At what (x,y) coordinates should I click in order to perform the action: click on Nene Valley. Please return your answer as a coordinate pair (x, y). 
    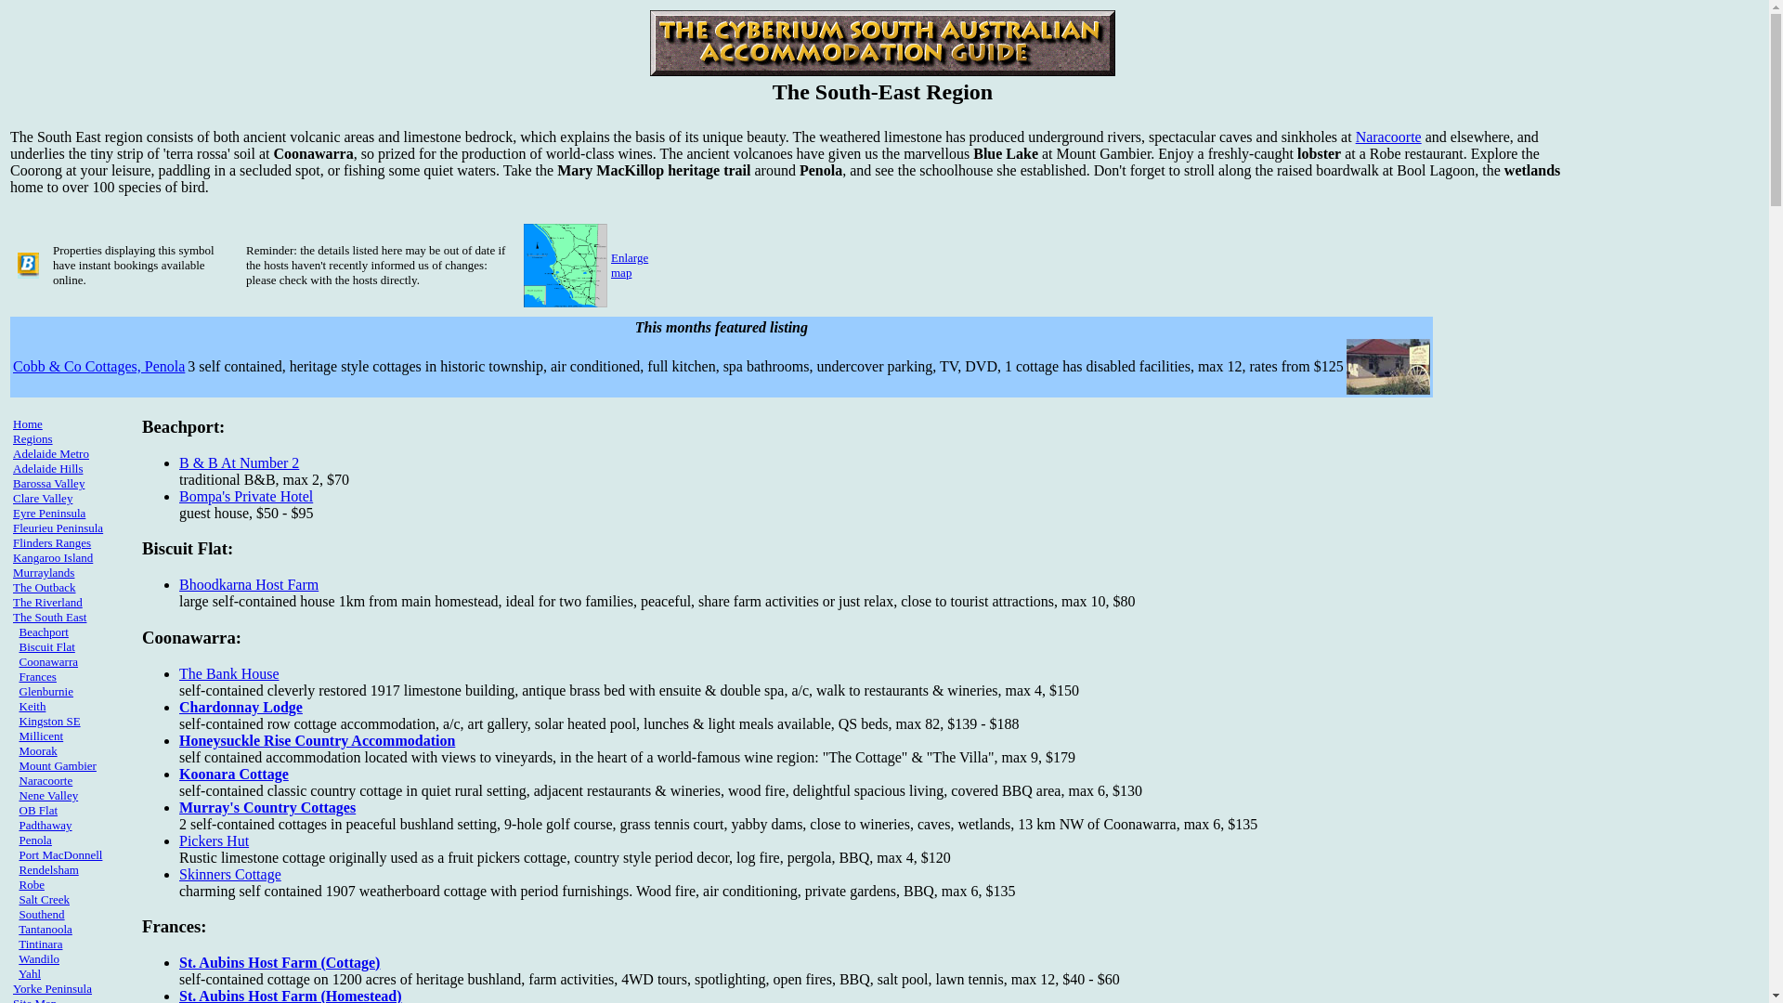
    Looking at the image, I should click on (48, 795).